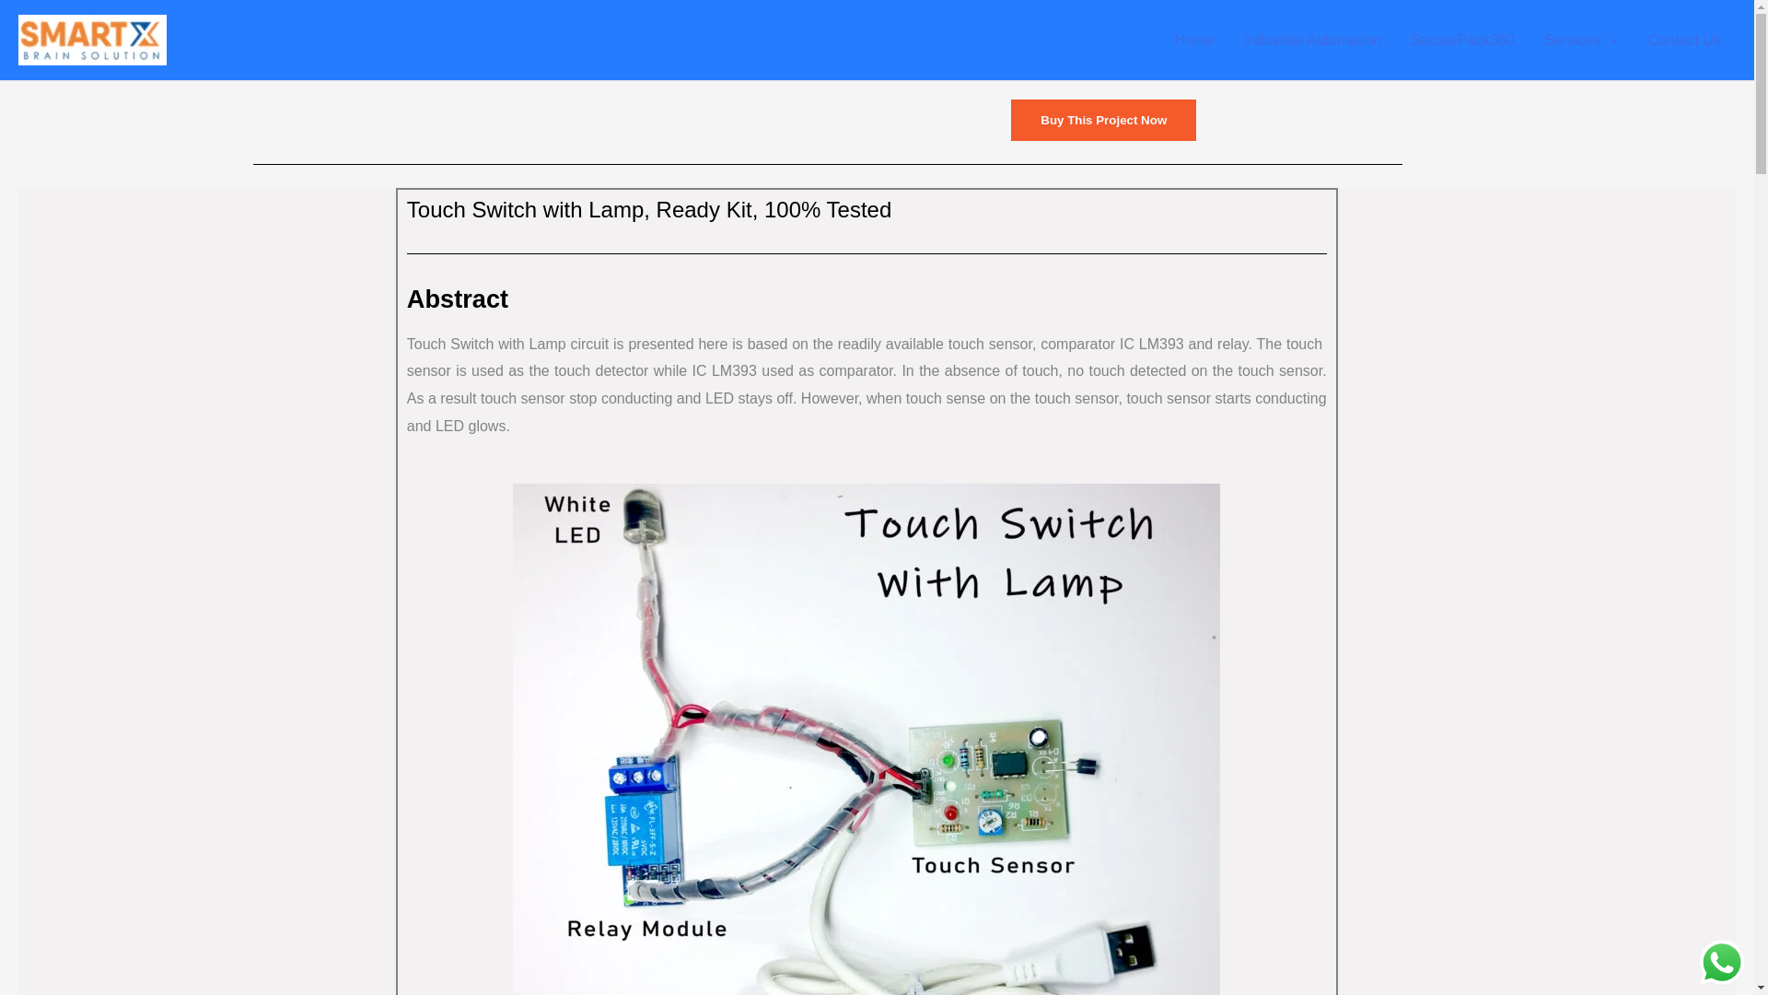 The width and height of the screenshot is (1768, 995). I want to click on Industrial Automation, so click(1312, 41).